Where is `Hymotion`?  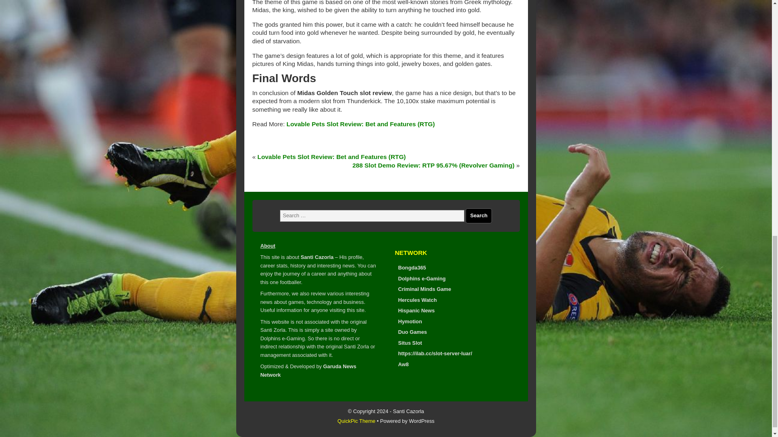
Hymotion is located at coordinates (409, 321).